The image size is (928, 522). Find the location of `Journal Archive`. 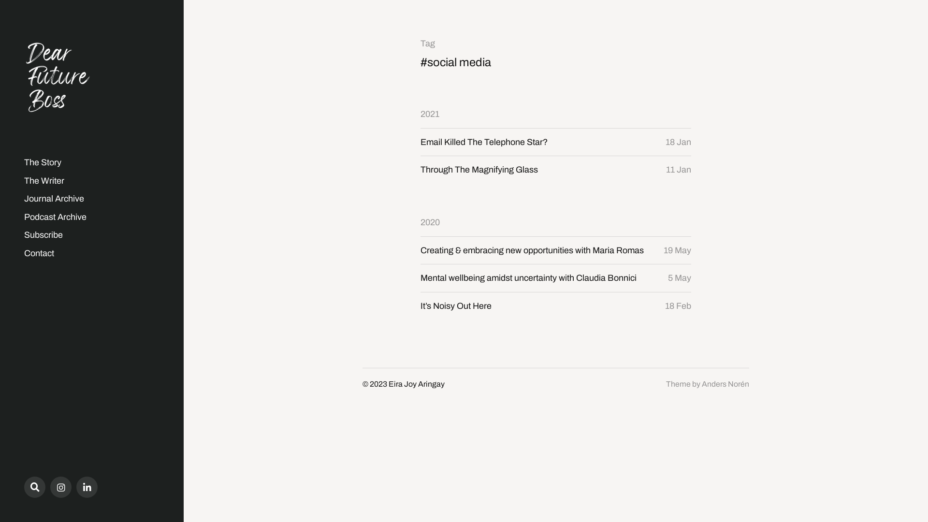

Journal Archive is located at coordinates (54, 199).